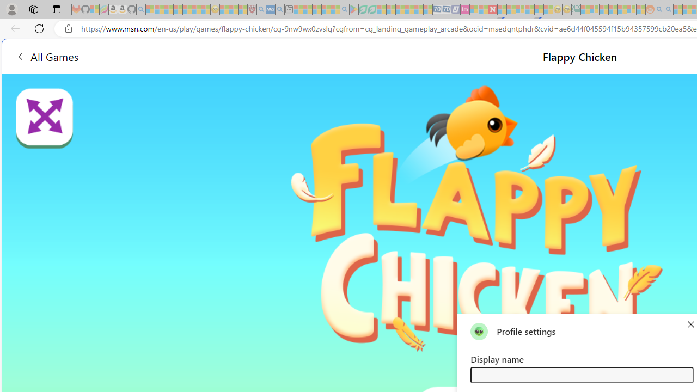  What do you see at coordinates (39, 28) in the screenshot?
I see `Refresh` at bounding box center [39, 28].